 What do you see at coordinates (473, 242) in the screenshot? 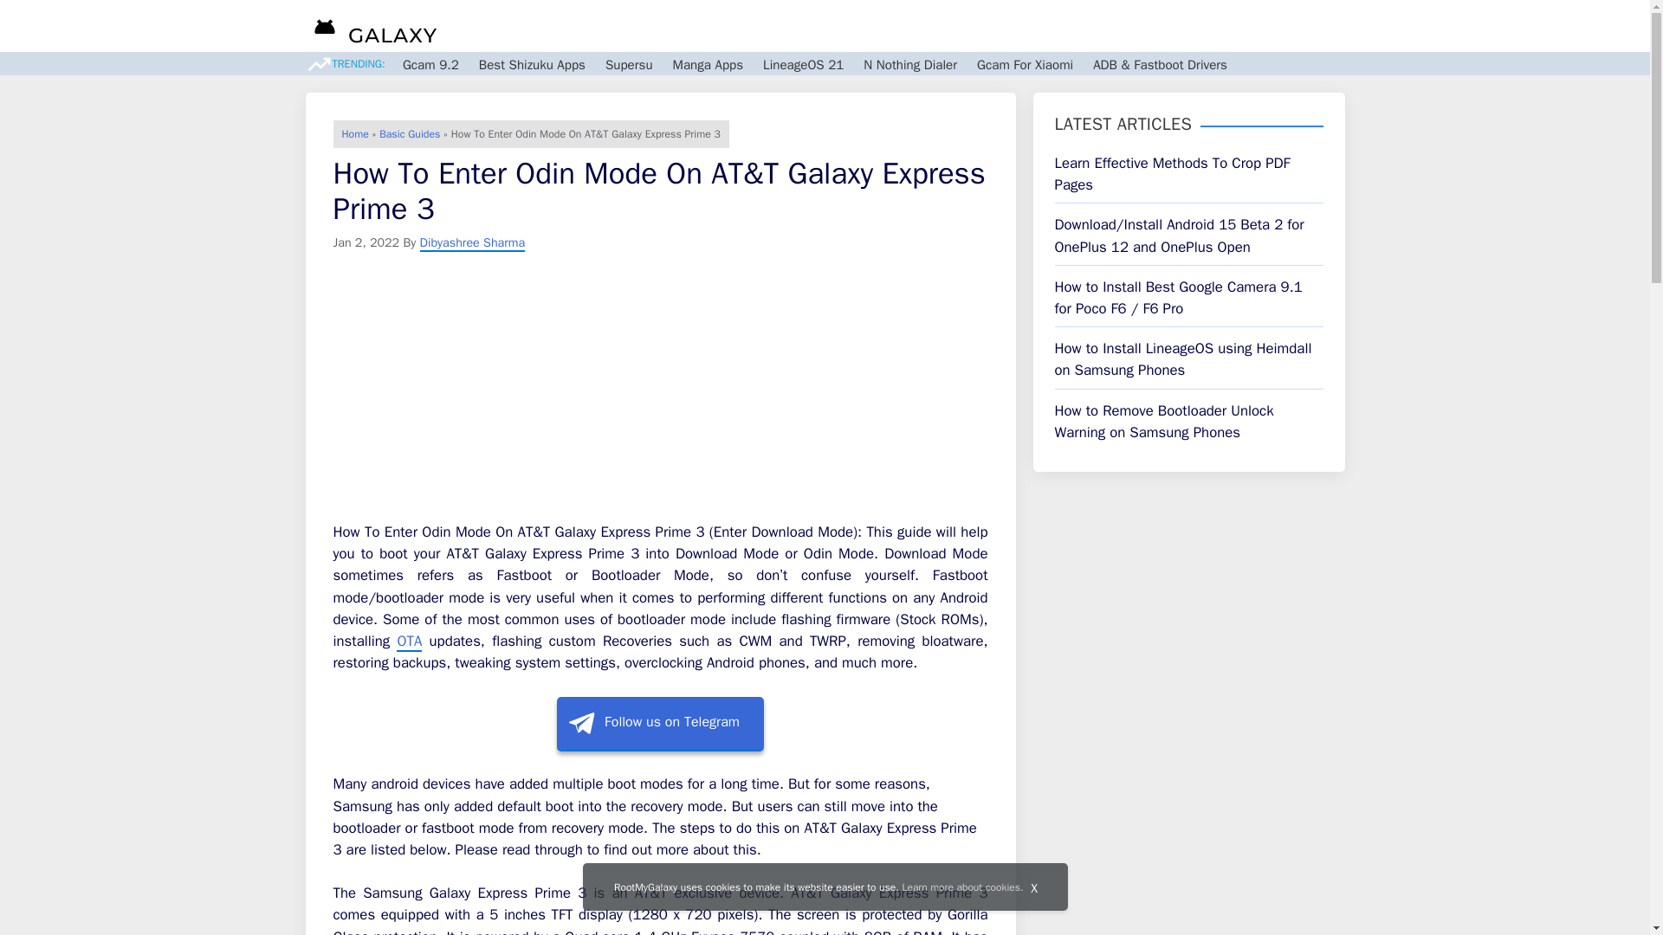
I see `Dibyashree Sharma` at bounding box center [473, 242].